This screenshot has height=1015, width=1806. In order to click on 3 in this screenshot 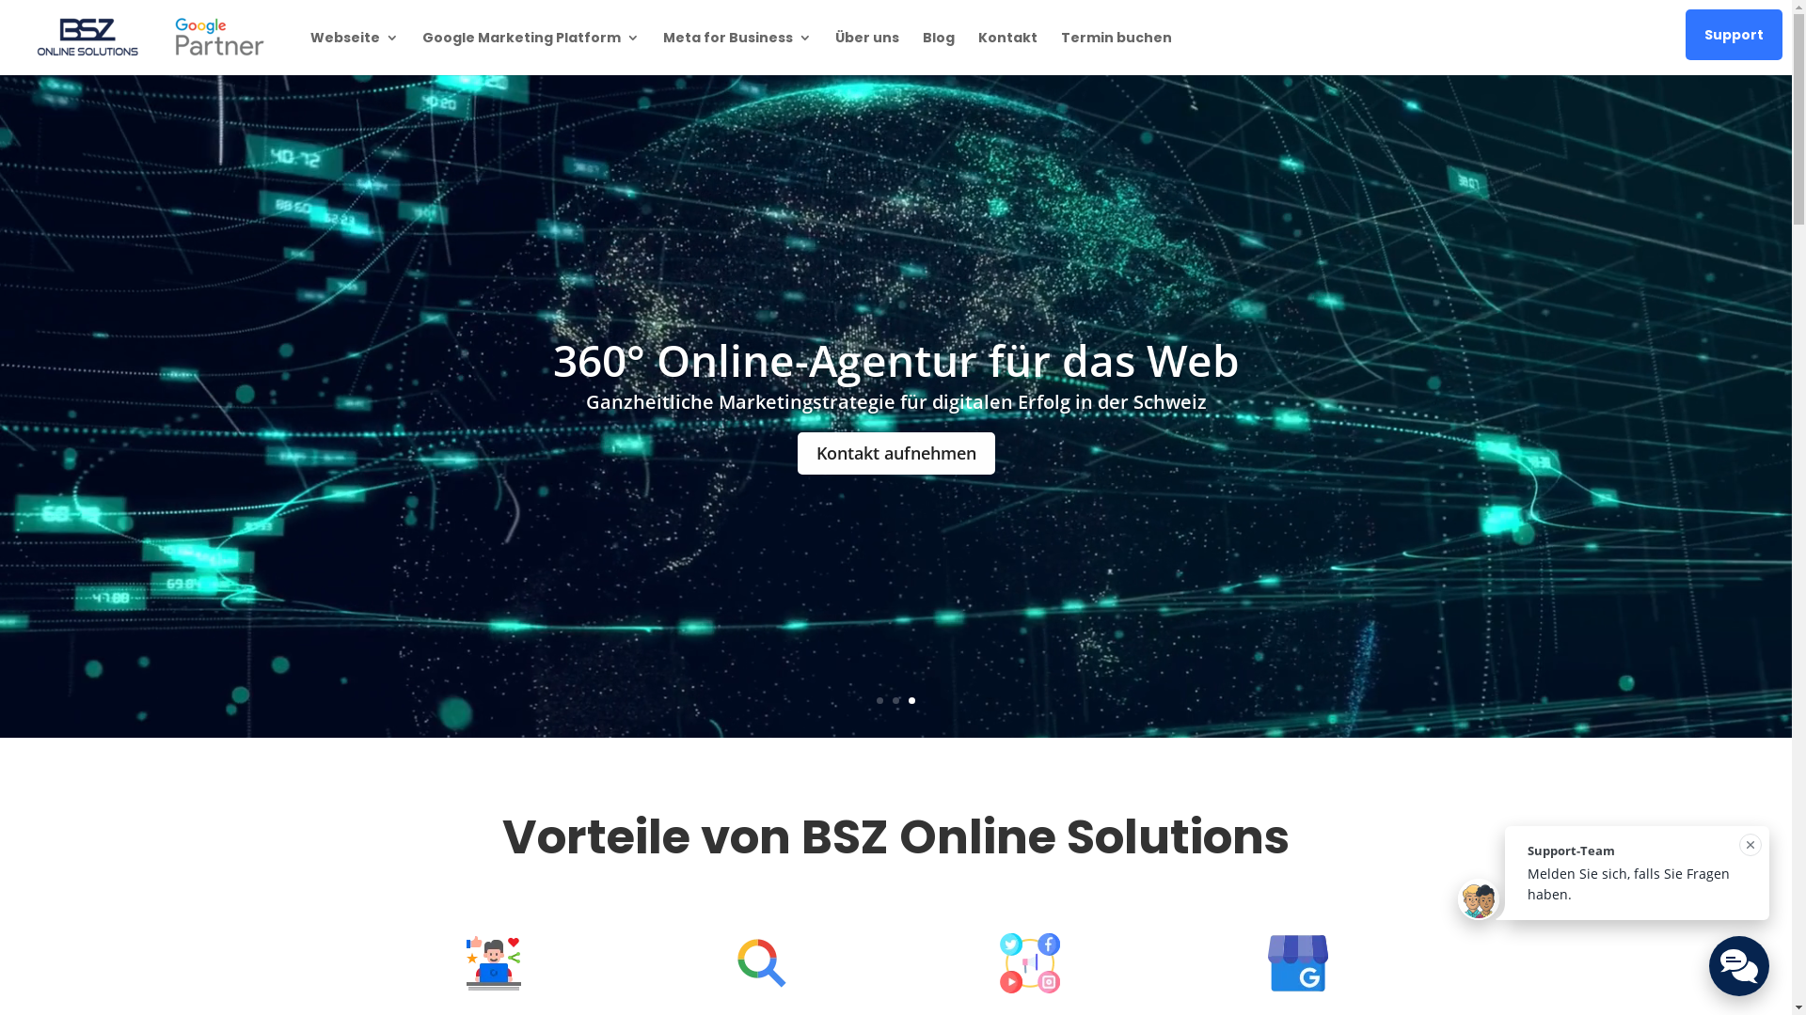, I will do `click(911, 701)`.